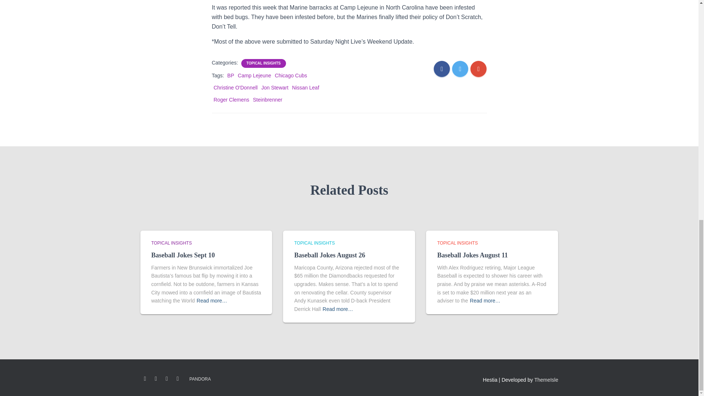 Image resolution: width=704 pixels, height=396 pixels. I want to click on Baseball Jokes August 11, so click(472, 255).